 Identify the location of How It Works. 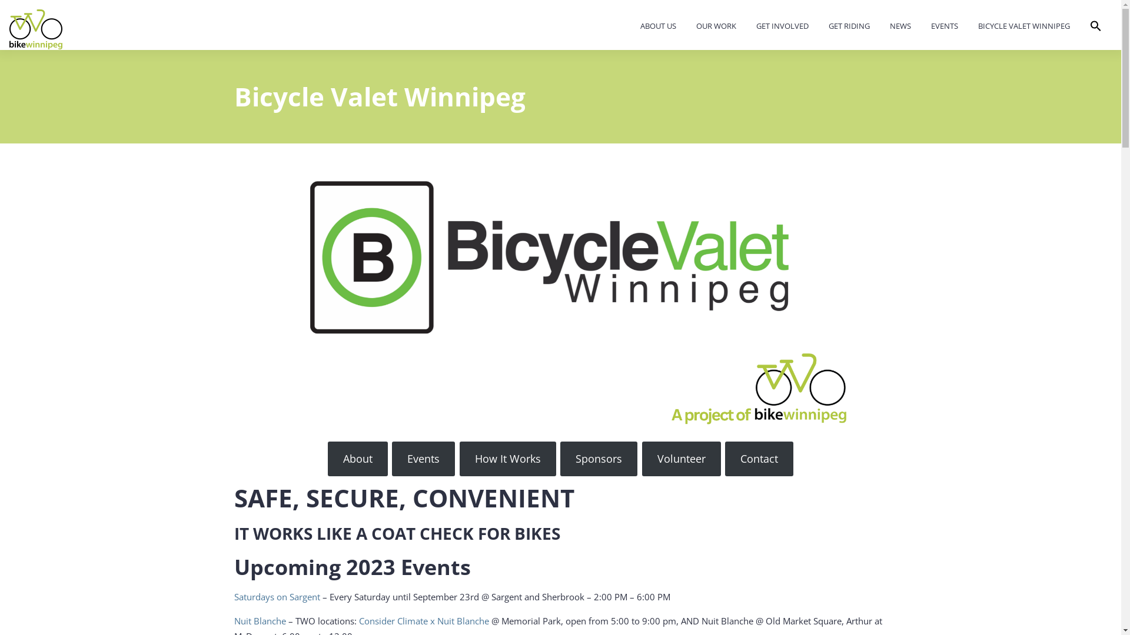
(508, 459).